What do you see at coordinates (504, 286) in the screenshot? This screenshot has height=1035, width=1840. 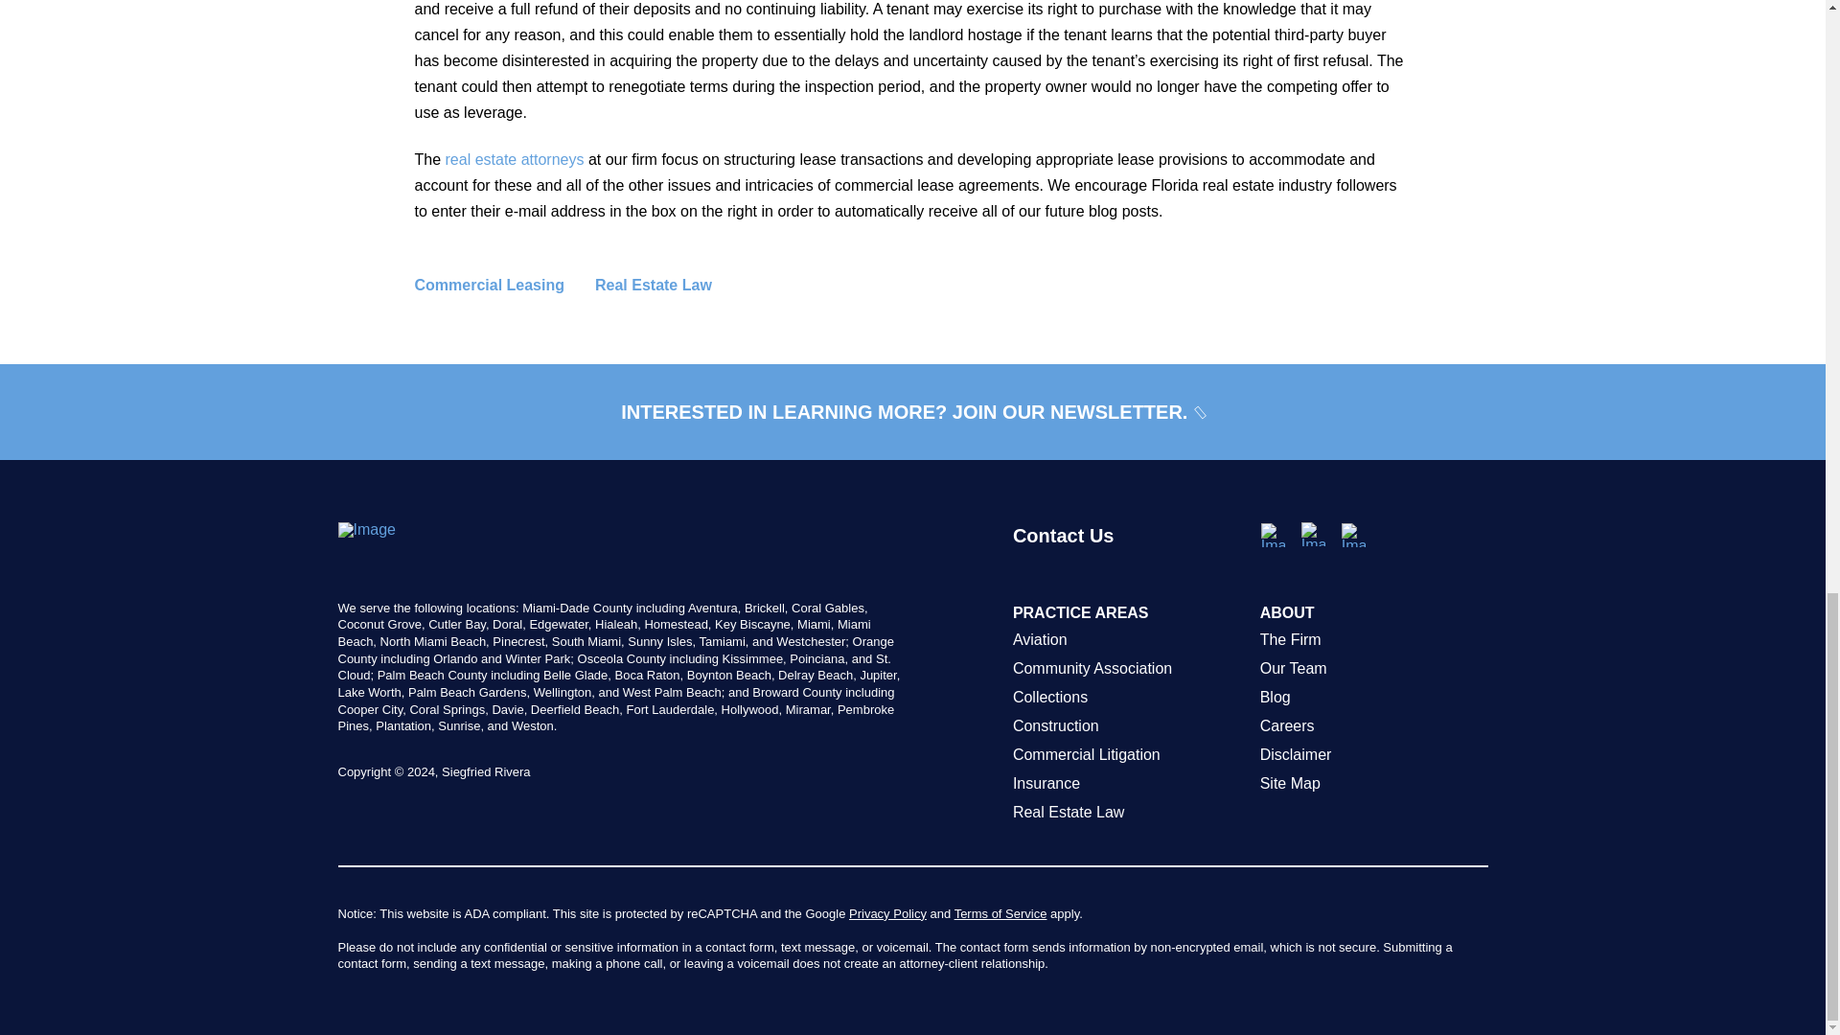 I see `Commercial Leasing` at bounding box center [504, 286].